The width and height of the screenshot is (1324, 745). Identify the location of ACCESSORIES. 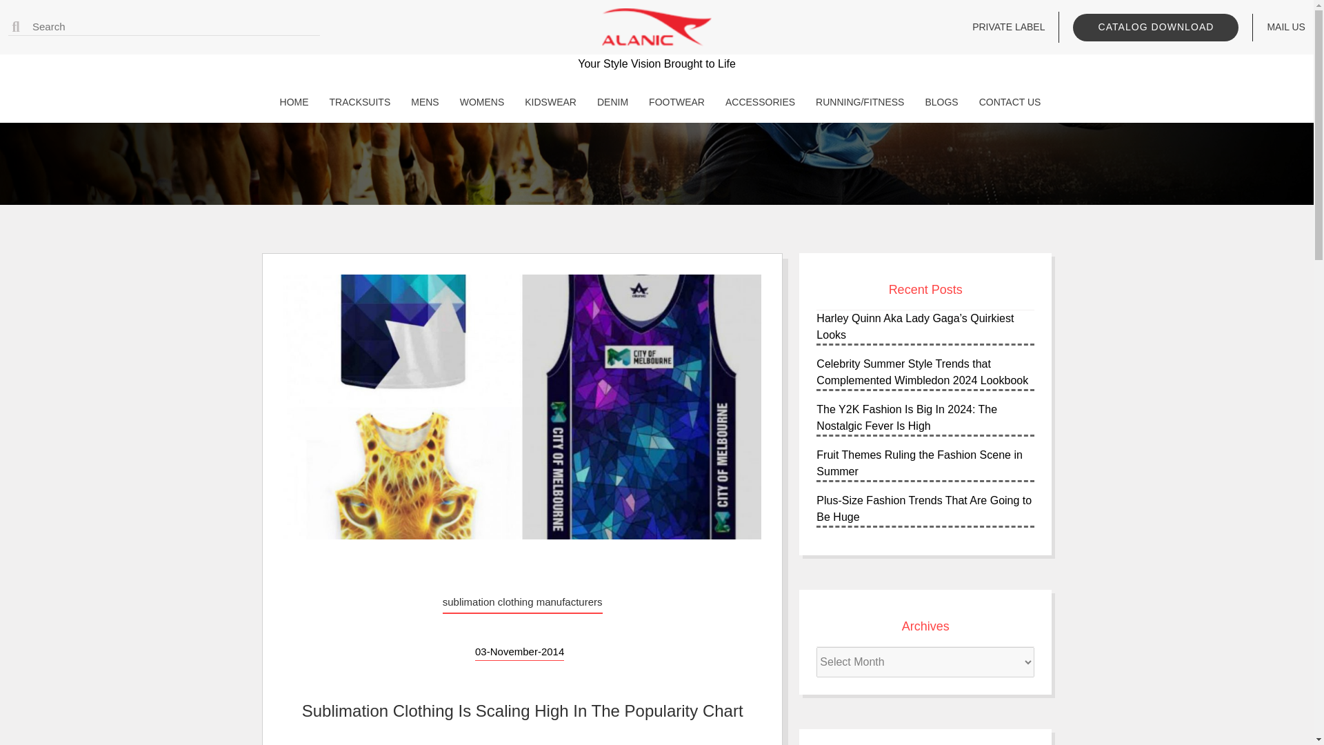
(757, 102).